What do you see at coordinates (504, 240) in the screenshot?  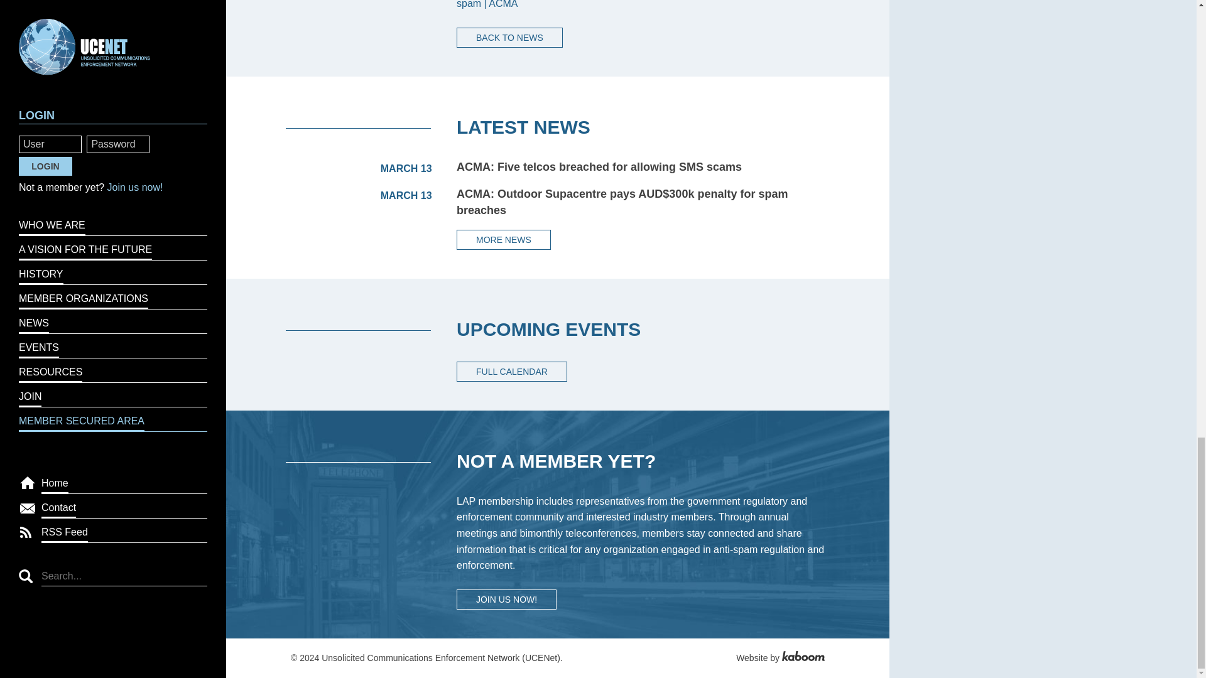 I see `MORE NEWS` at bounding box center [504, 240].